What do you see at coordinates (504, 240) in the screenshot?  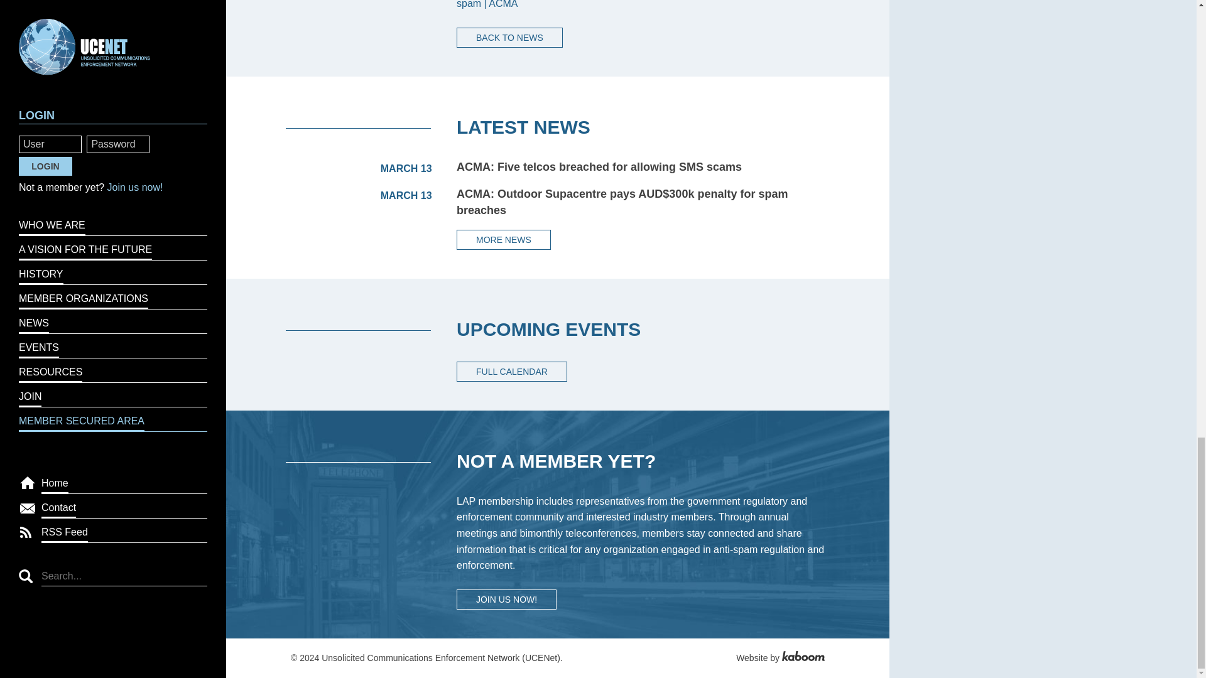 I see `MORE NEWS` at bounding box center [504, 240].